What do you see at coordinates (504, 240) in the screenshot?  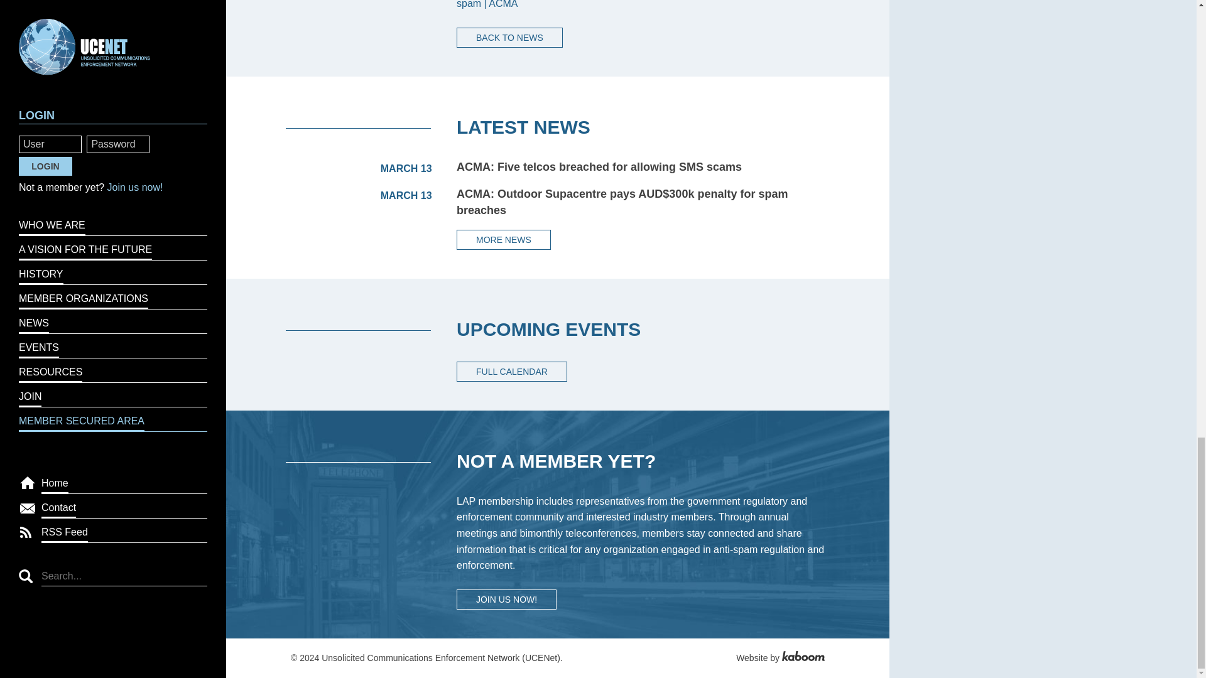 I see `MORE NEWS` at bounding box center [504, 240].